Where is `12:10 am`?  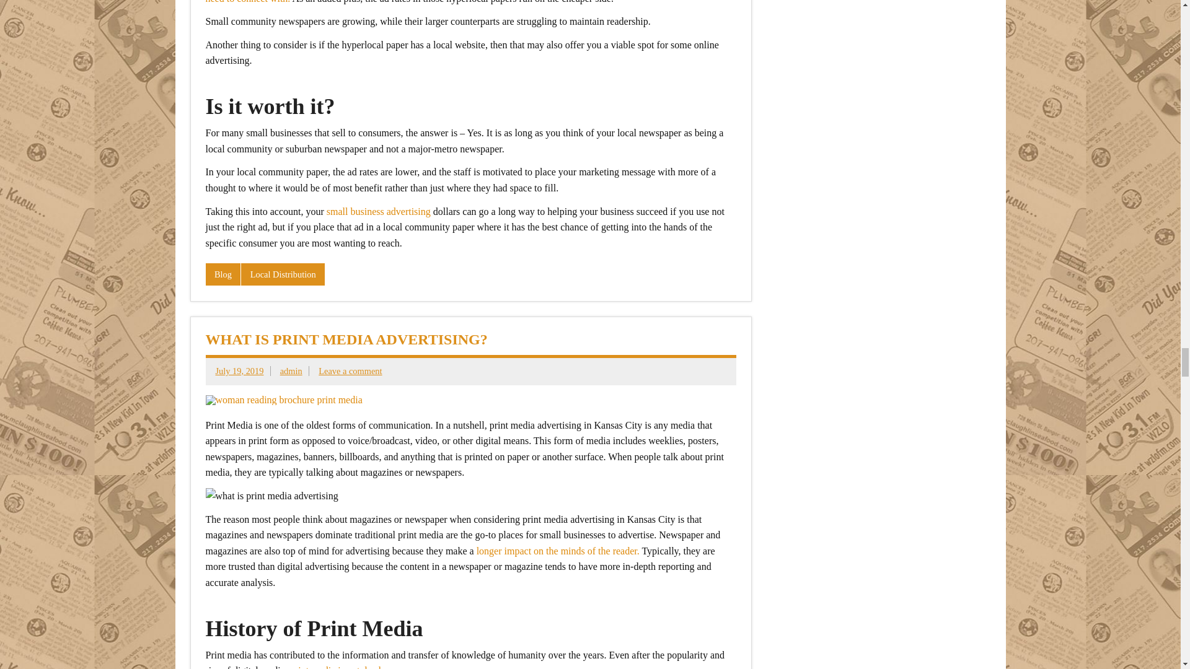 12:10 am is located at coordinates (239, 370).